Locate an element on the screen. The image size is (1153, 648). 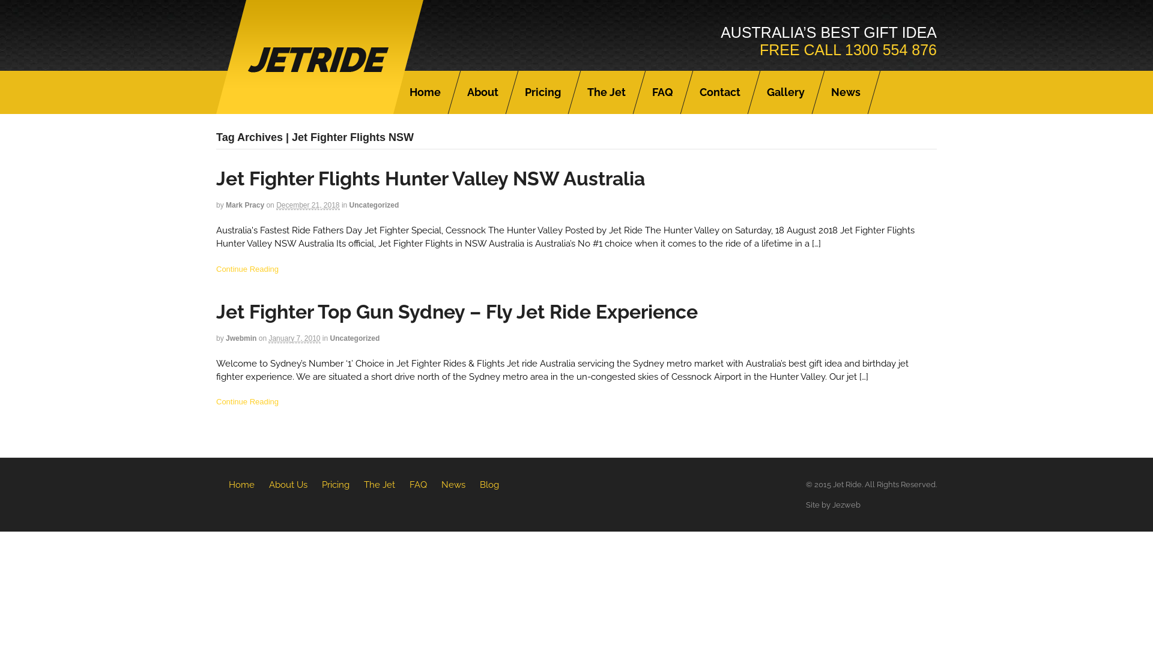
Uncategorized is located at coordinates (375, 205).